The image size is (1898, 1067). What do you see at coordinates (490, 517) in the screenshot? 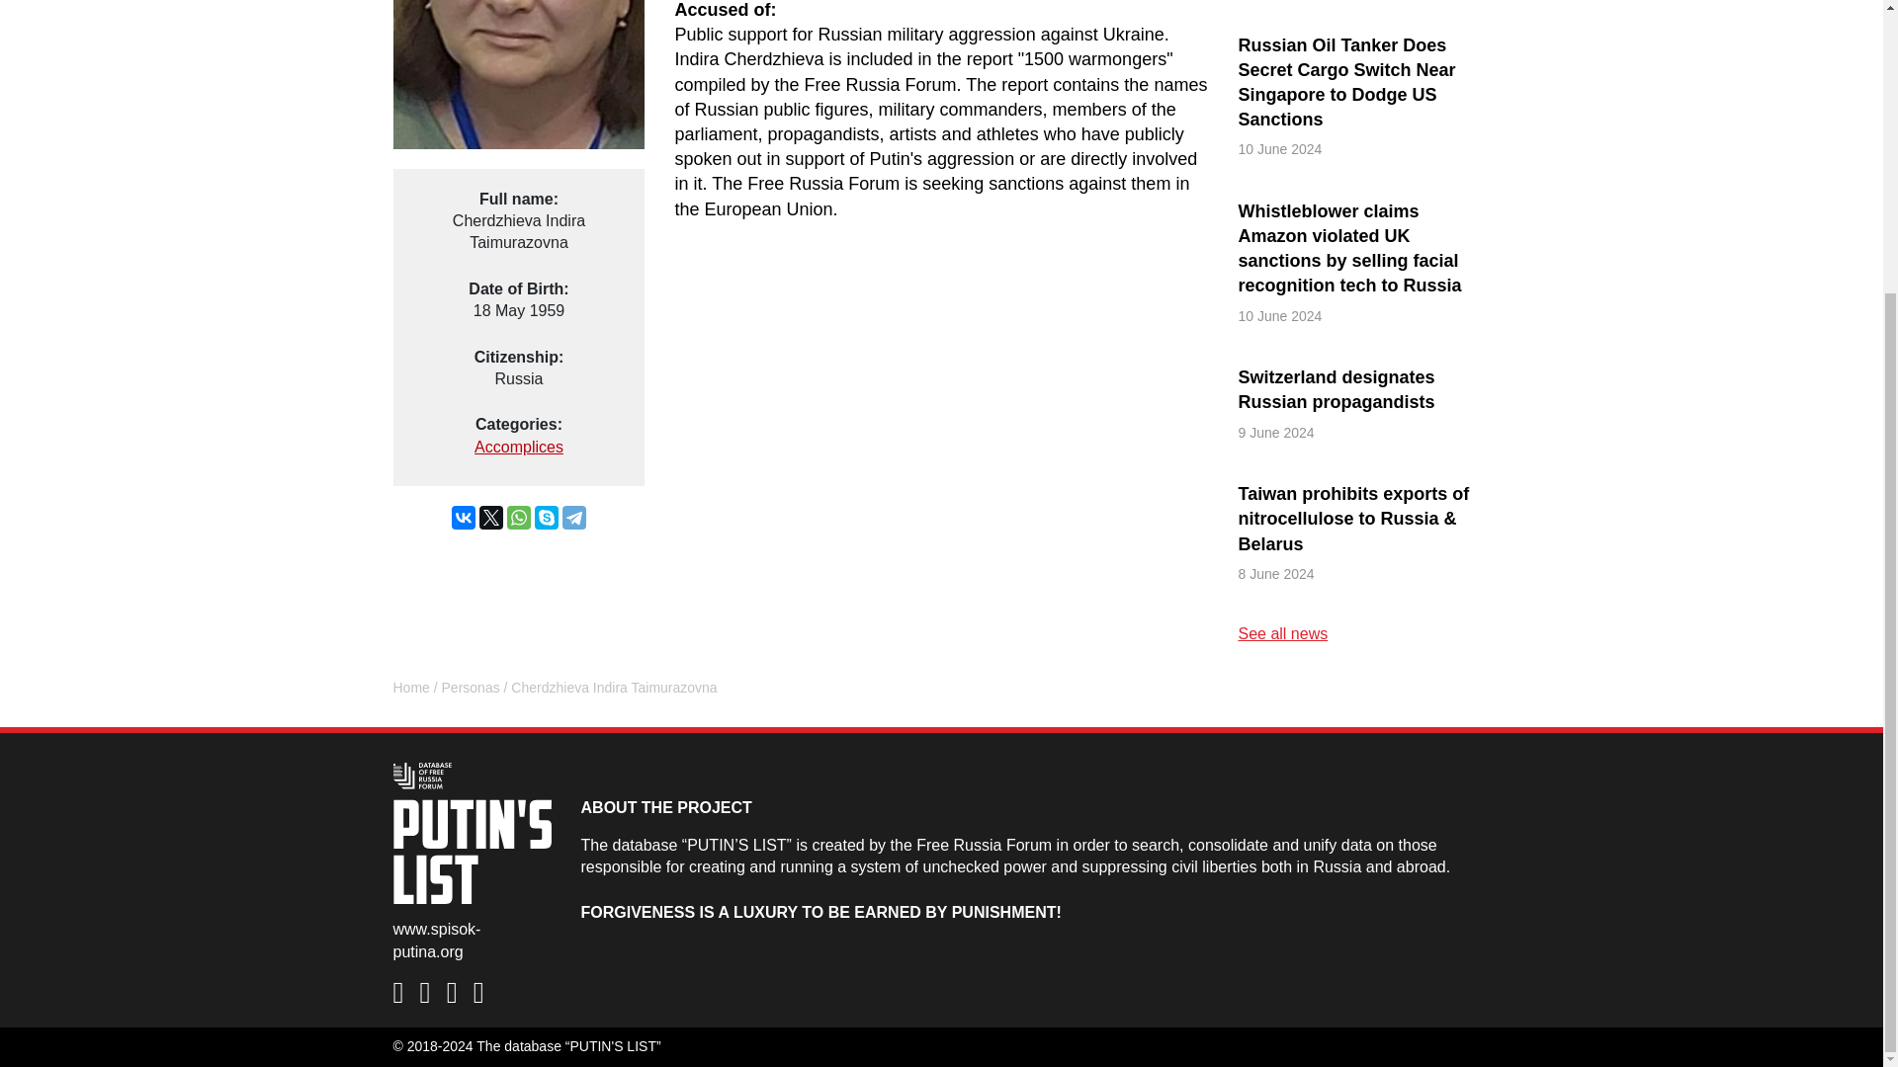
I see `Twitter` at bounding box center [490, 517].